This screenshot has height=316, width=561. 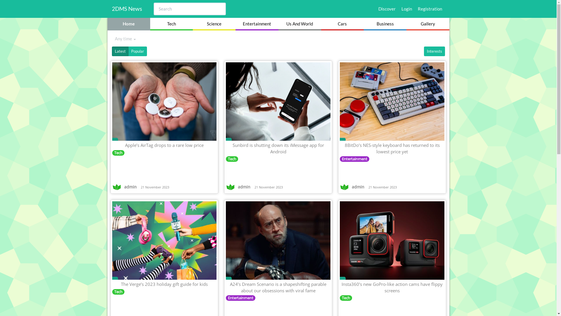 What do you see at coordinates (125, 187) in the screenshot?
I see `admin` at bounding box center [125, 187].